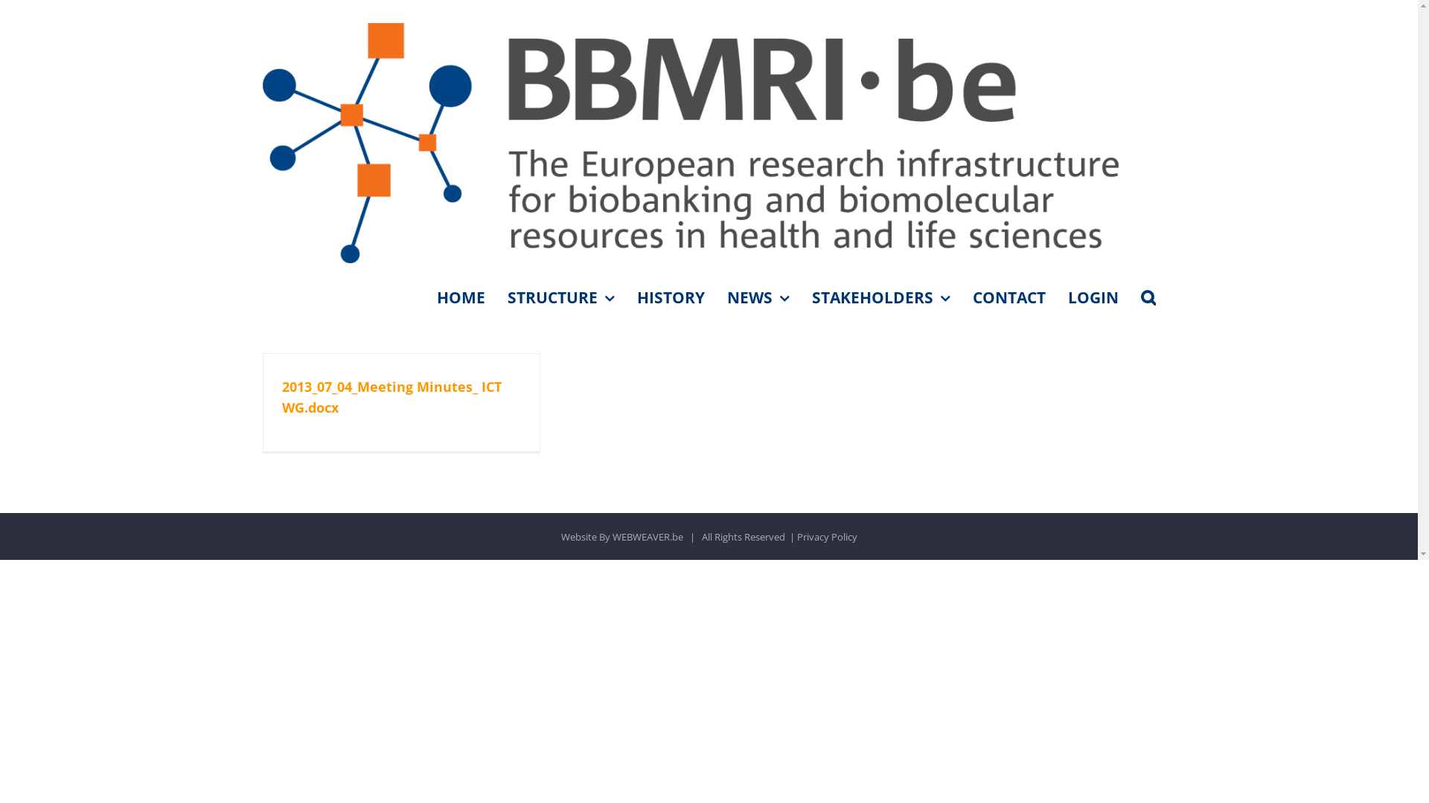  Describe the element at coordinates (880, 297) in the screenshot. I see `STAKEHOLDERS` at that location.